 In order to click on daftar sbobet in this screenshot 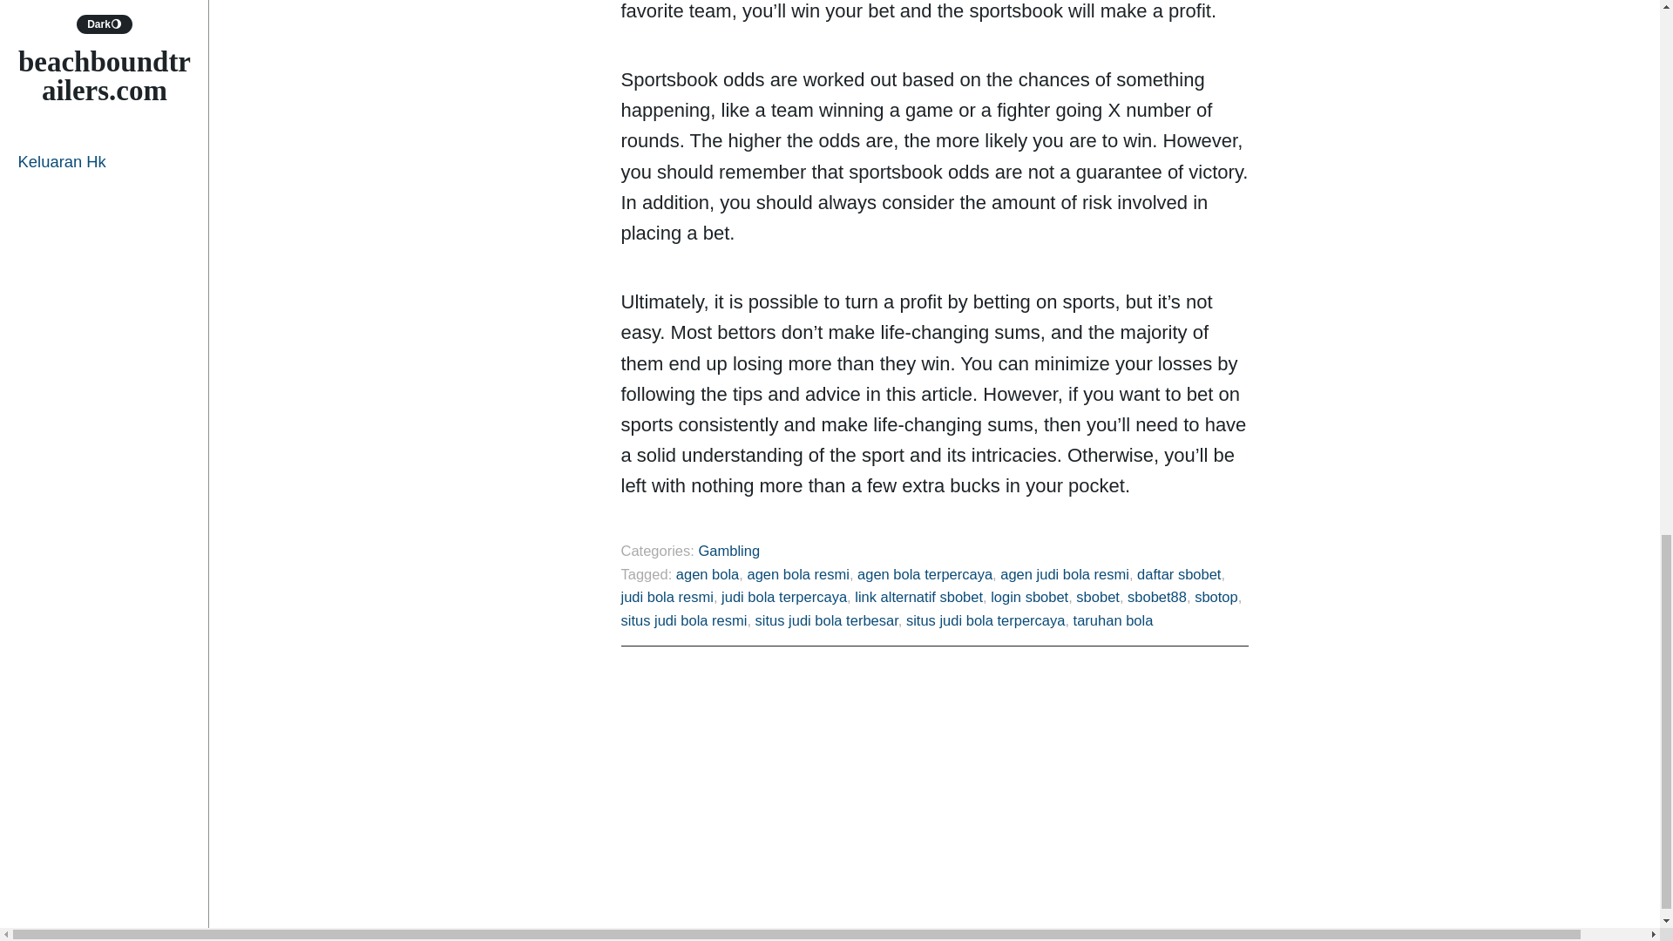, I will do `click(1179, 574)`.